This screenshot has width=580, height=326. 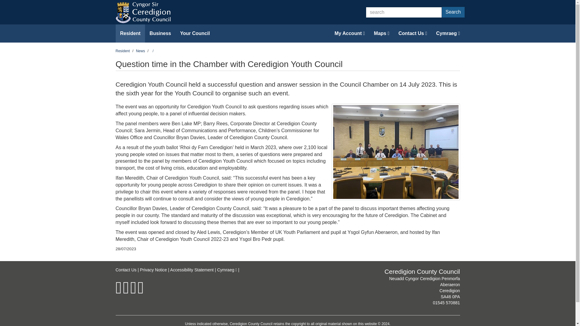 What do you see at coordinates (141, 292) in the screenshot?
I see `YouTube` at bounding box center [141, 292].